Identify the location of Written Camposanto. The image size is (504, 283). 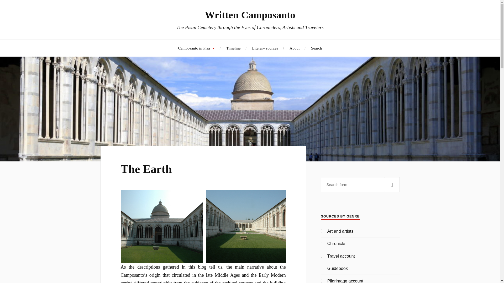
(250, 15).